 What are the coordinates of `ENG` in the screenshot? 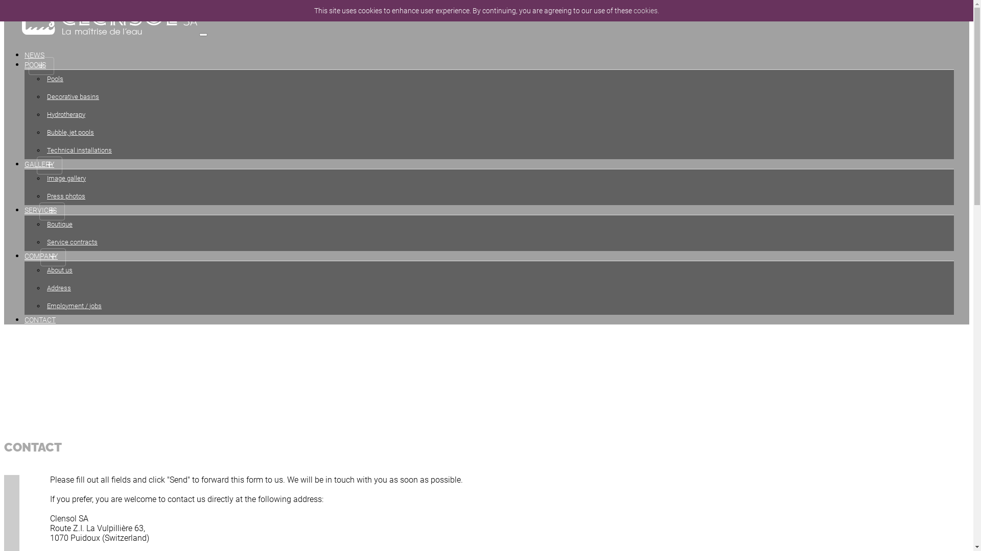 It's located at (20, 5).